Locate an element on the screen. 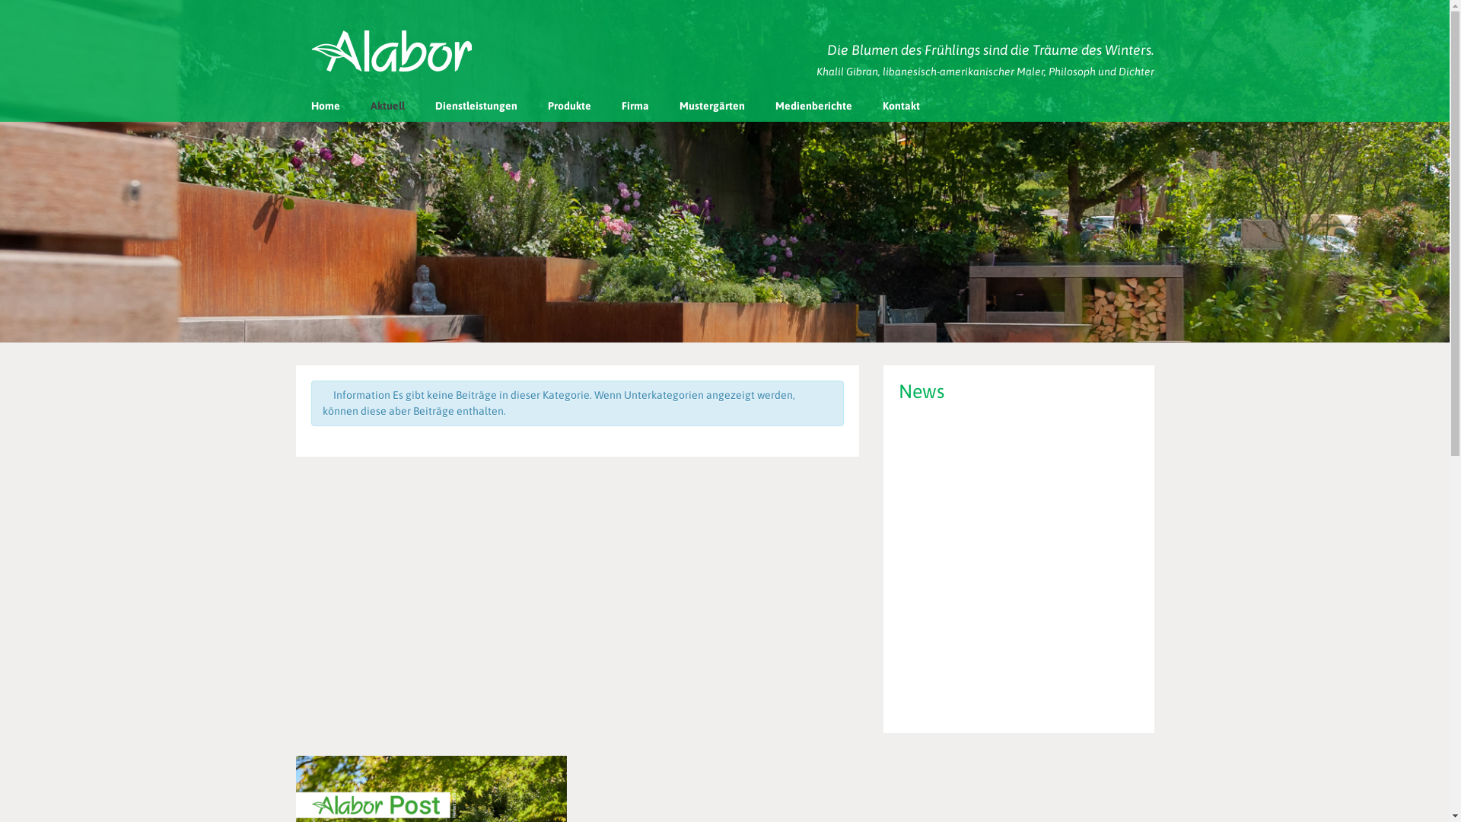  Home is located at coordinates (325, 105).